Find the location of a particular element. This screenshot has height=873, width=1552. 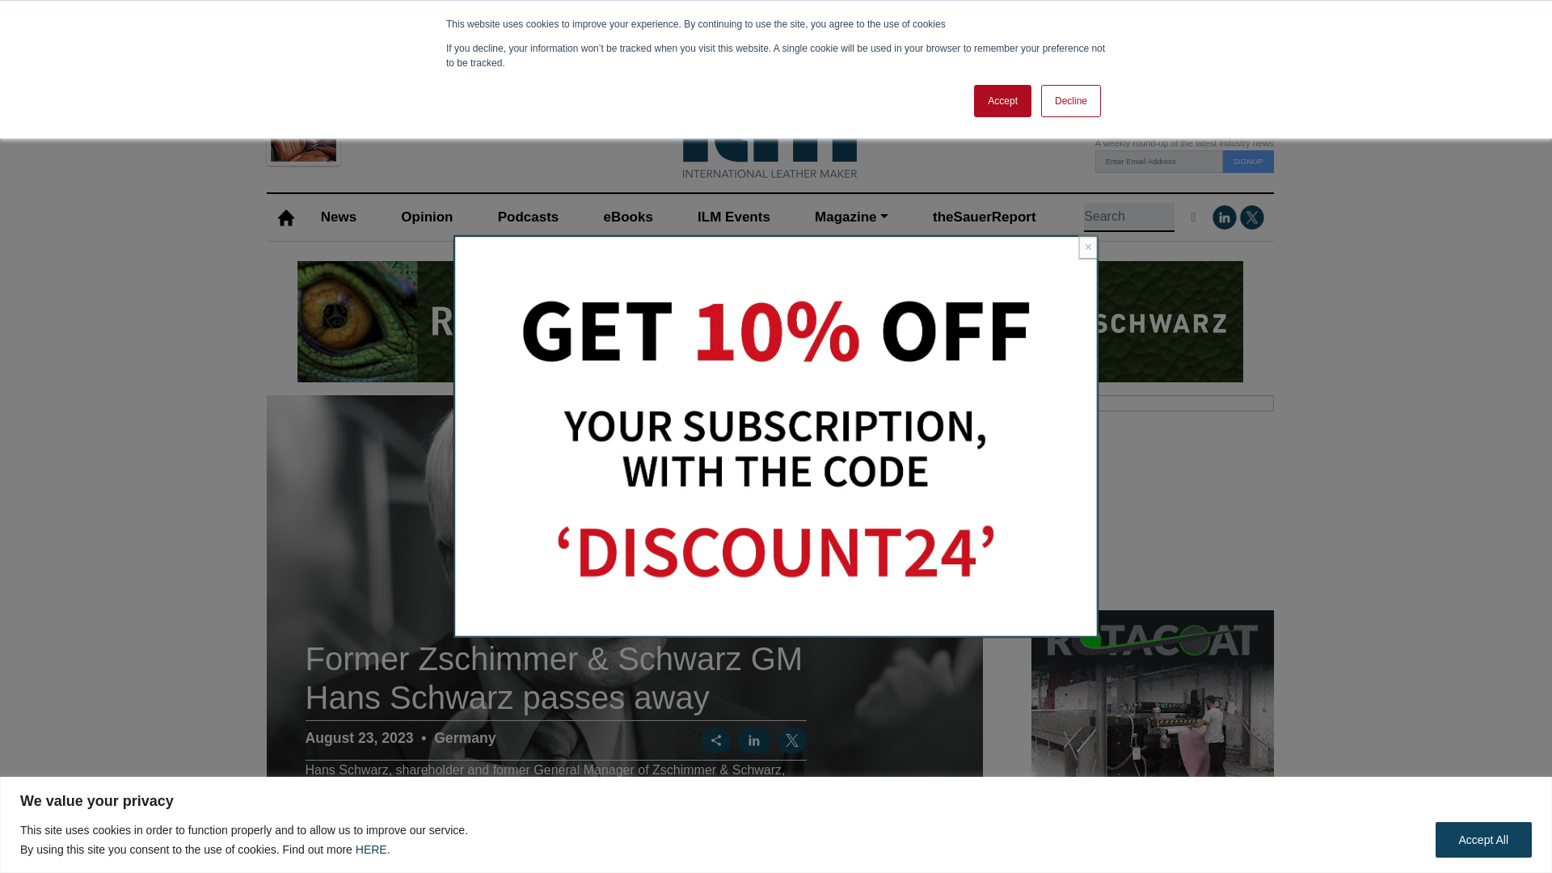

SIGNUP is located at coordinates (1248, 161).